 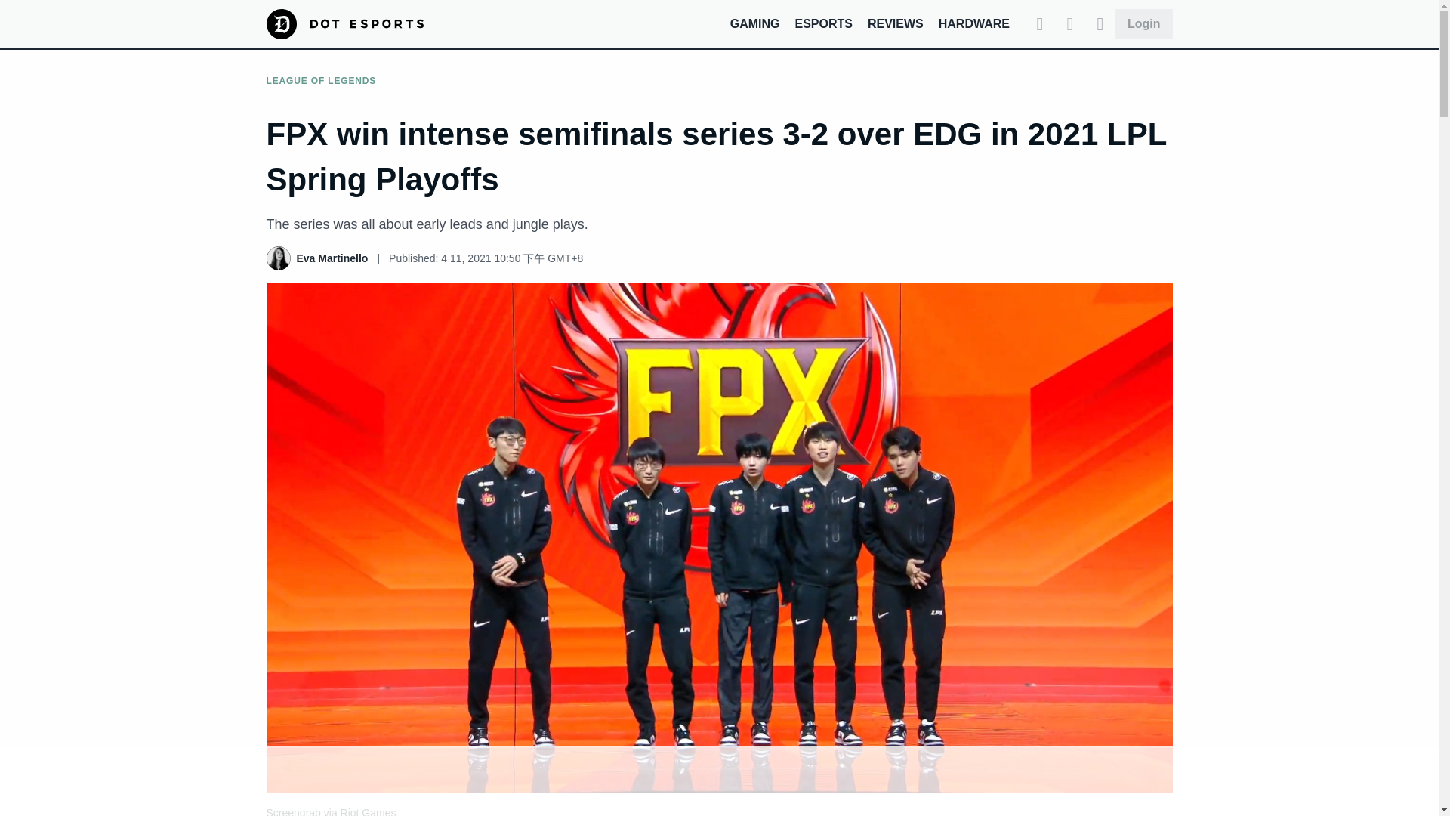 What do you see at coordinates (1040, 23) in the screenshot?
I see `Search` at bounding box center [1040, 23].